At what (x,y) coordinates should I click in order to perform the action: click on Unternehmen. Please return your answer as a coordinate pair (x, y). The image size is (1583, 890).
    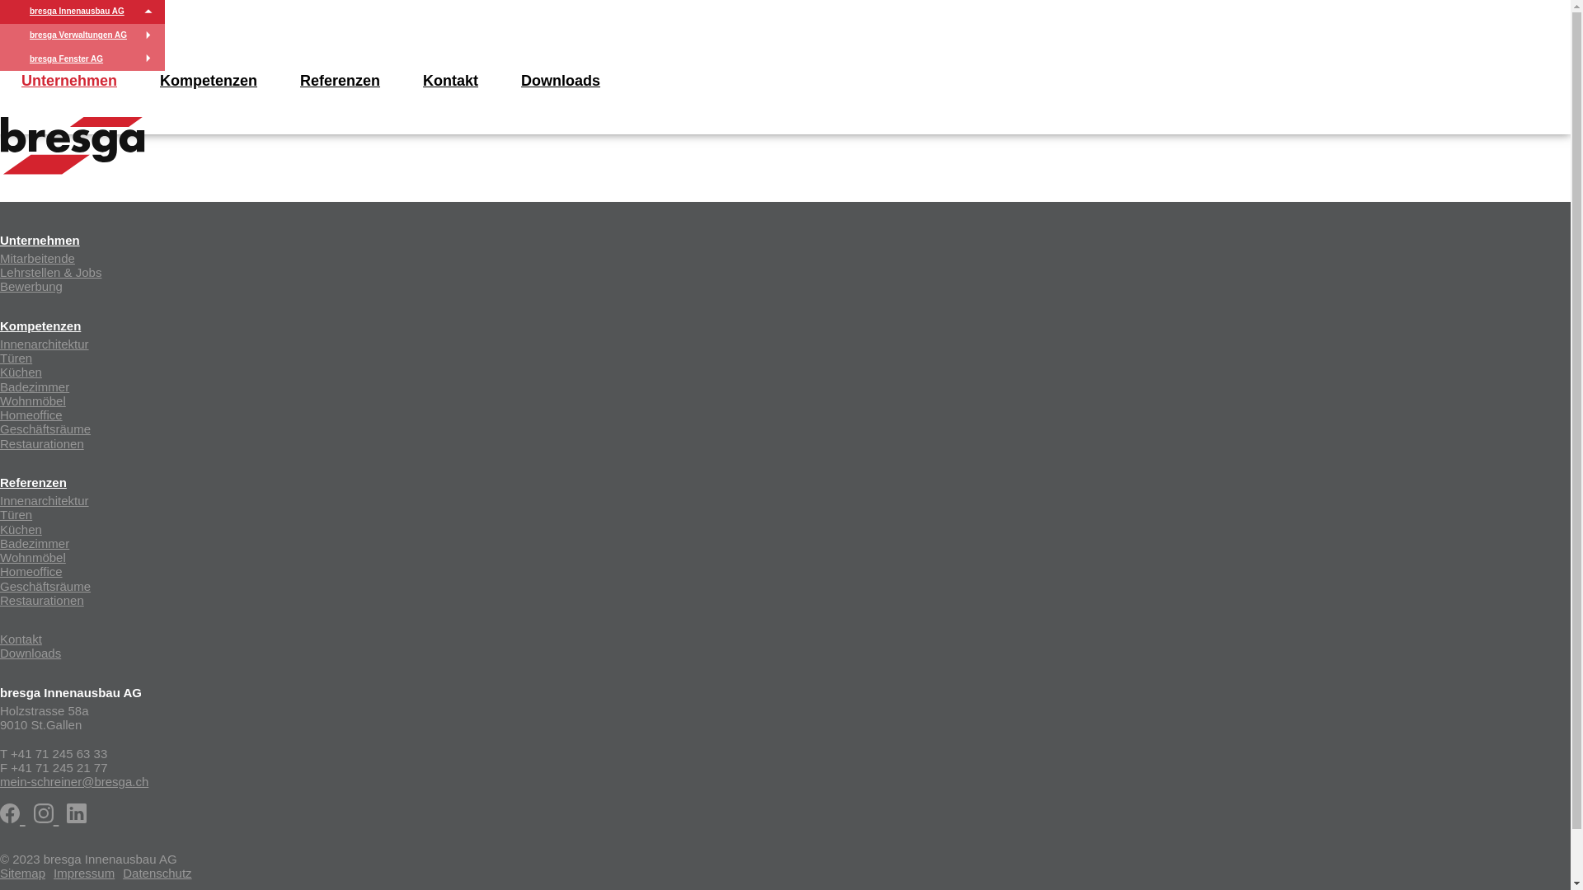
    Looking at the image, I should click on (69, 81).